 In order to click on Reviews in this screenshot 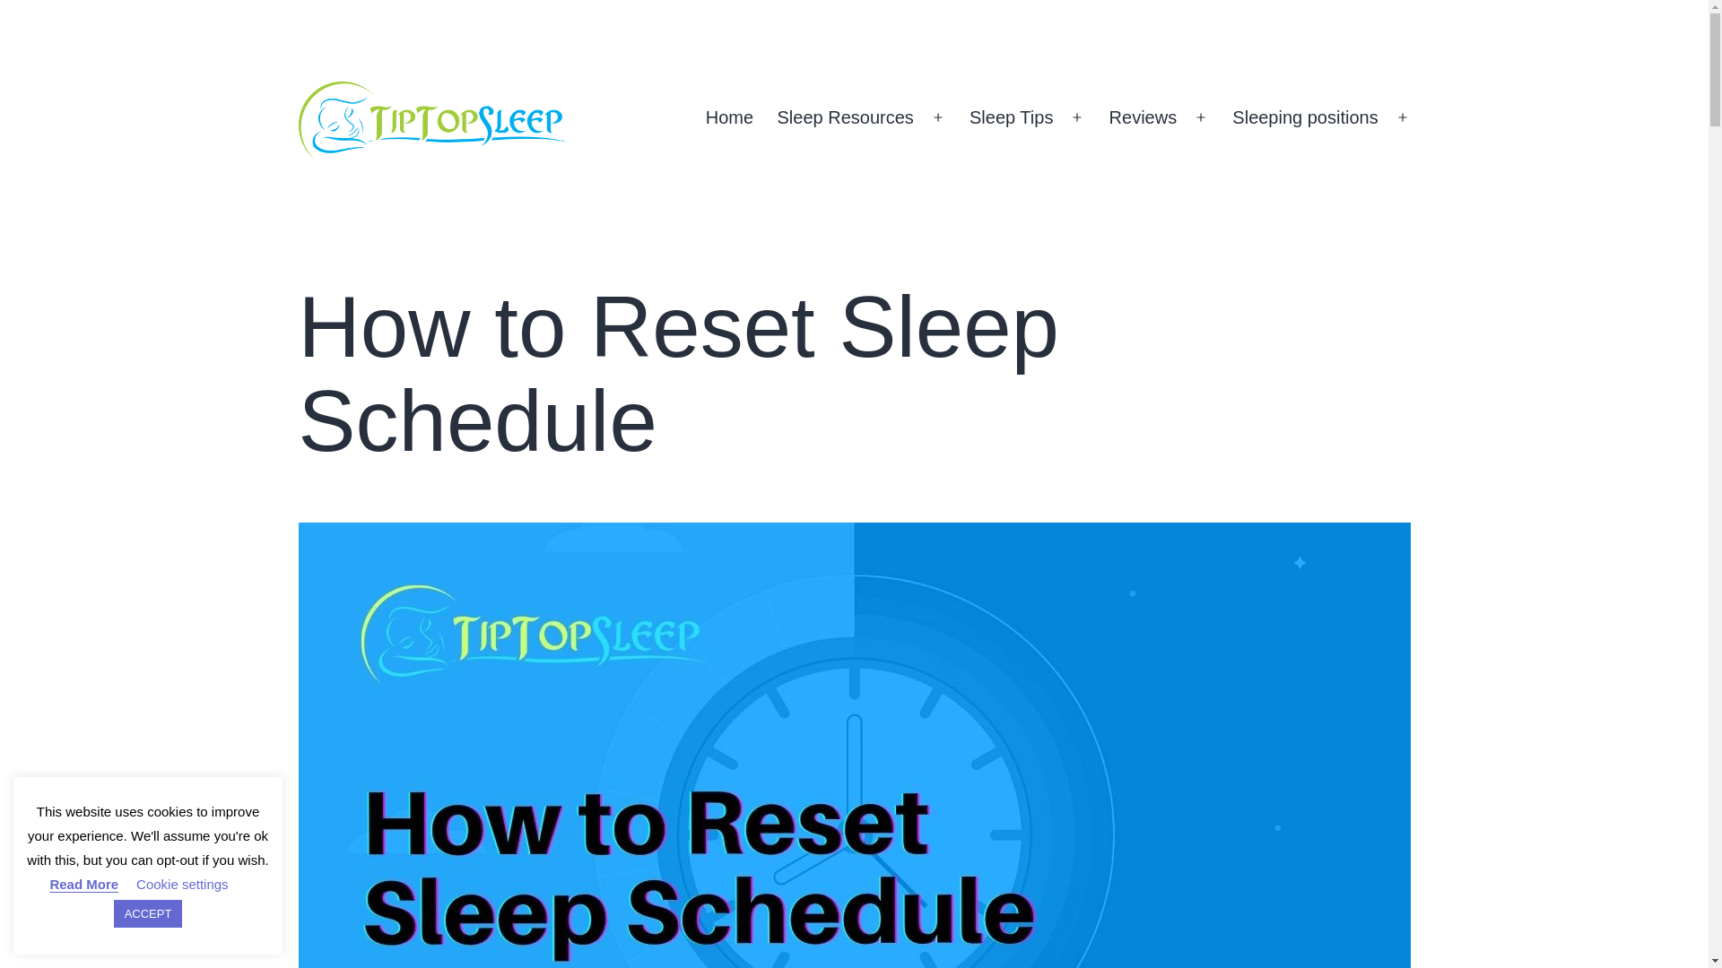, I will do `click(1143, 117)`.